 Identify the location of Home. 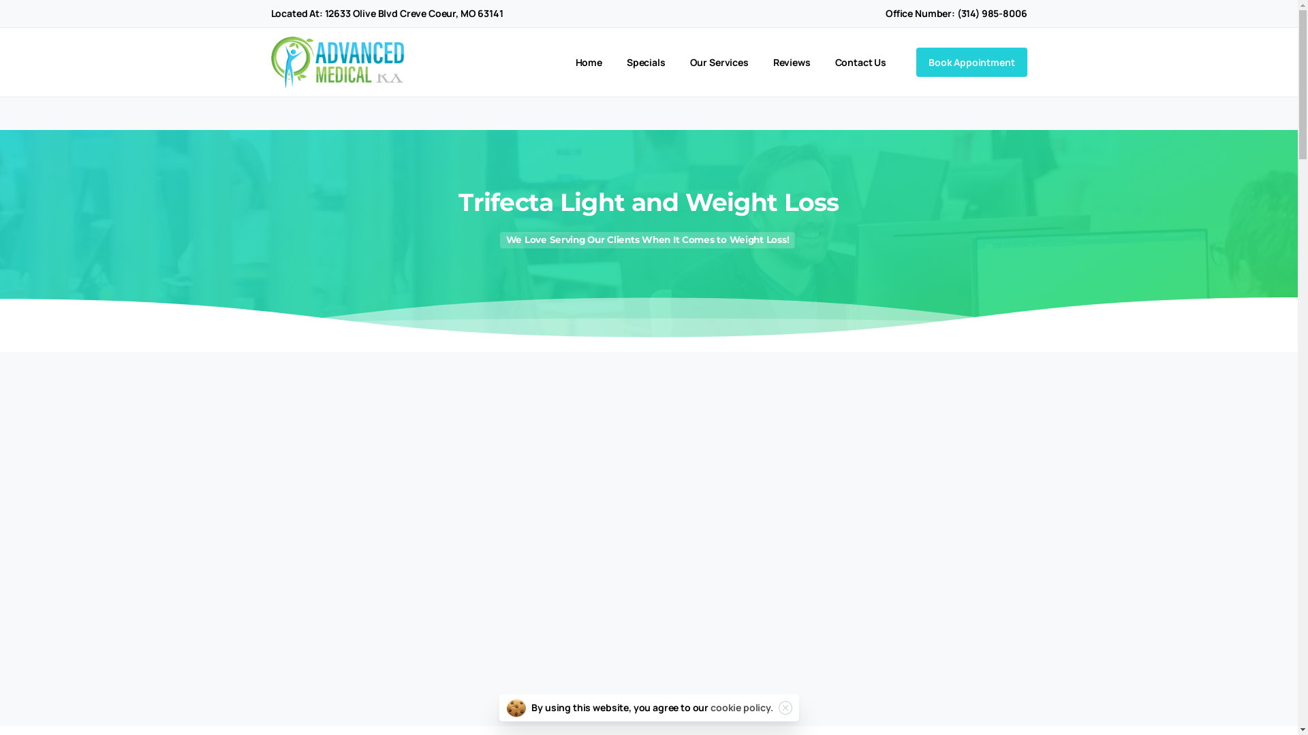
(589, 63).